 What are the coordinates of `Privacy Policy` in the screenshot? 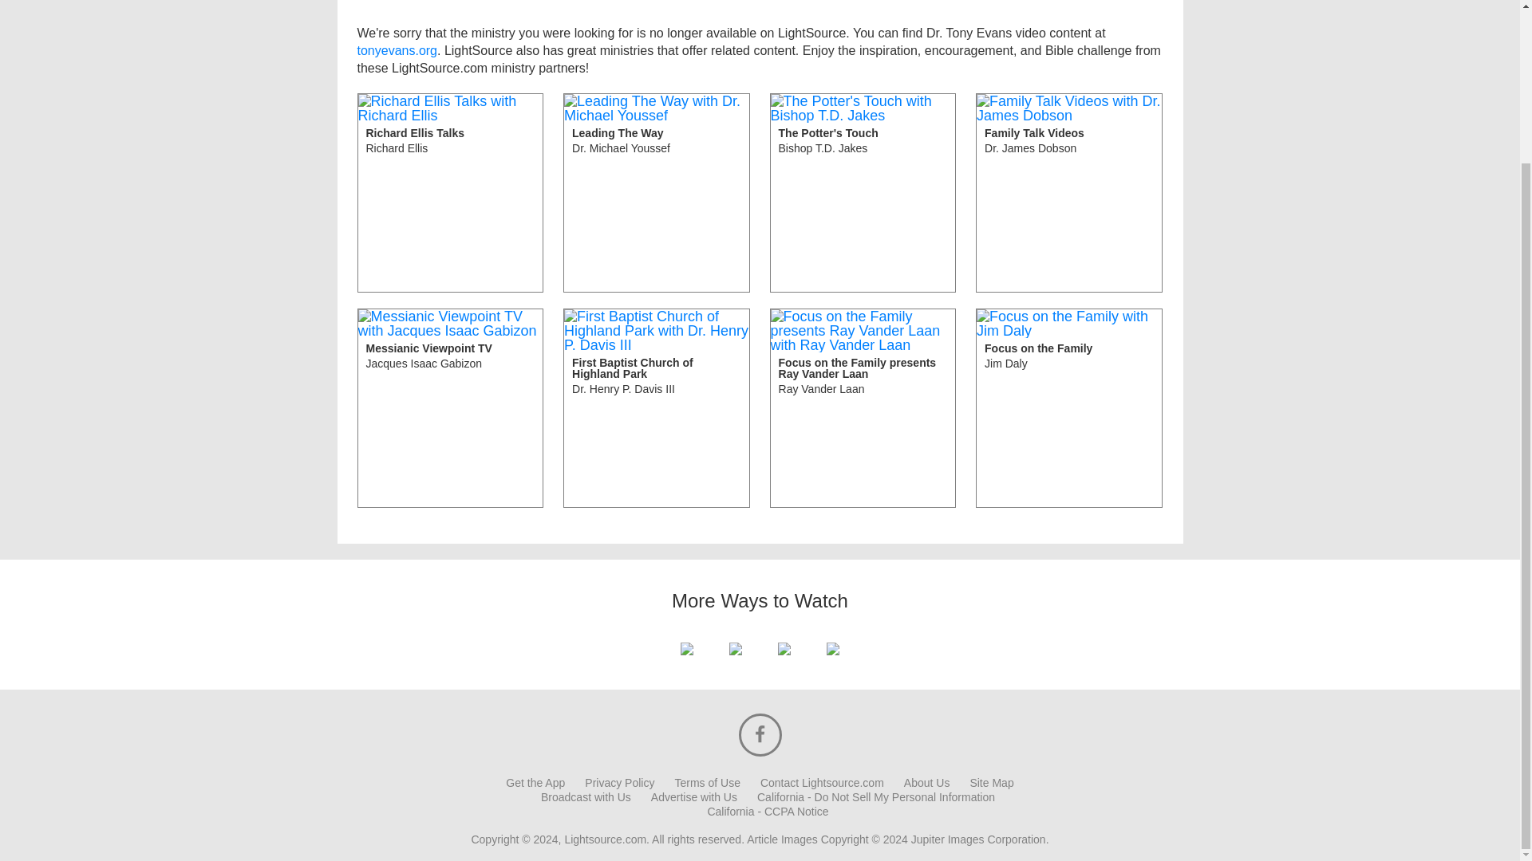 It's located at (1069, 193).